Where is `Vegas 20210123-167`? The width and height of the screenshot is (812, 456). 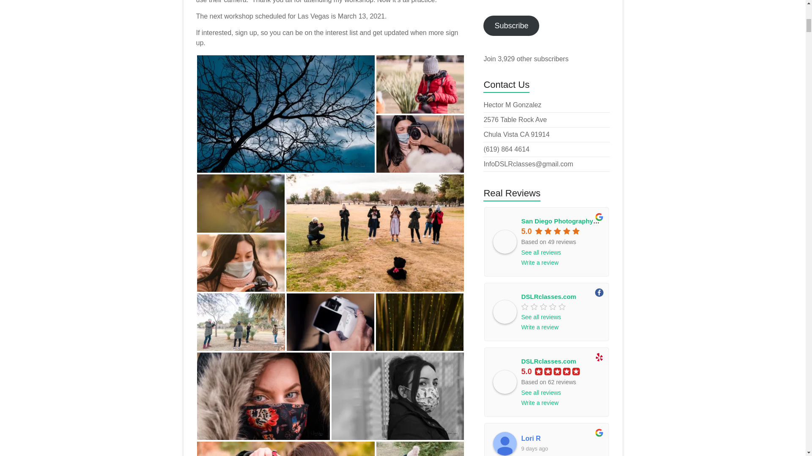 Vegas 20210123-167 is located at coordinates (420, 449).